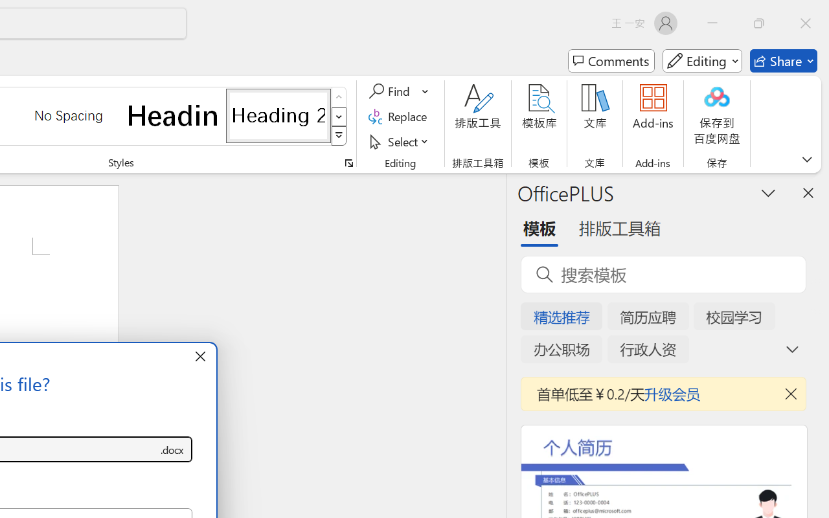 This screenshot has width=829, height=518. I want to click on Class: NetUIImage, so click(339, 136).